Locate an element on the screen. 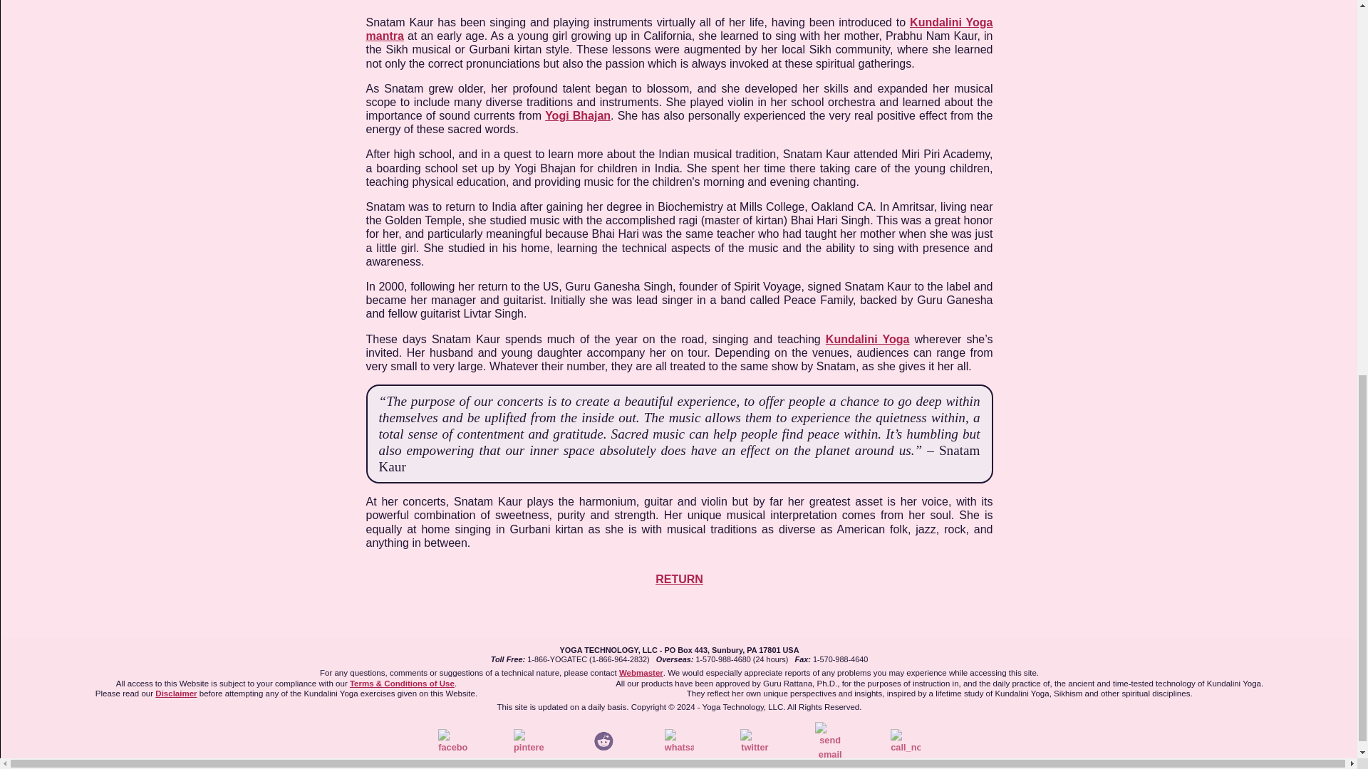  twitter is located at coordinates (755, 738).